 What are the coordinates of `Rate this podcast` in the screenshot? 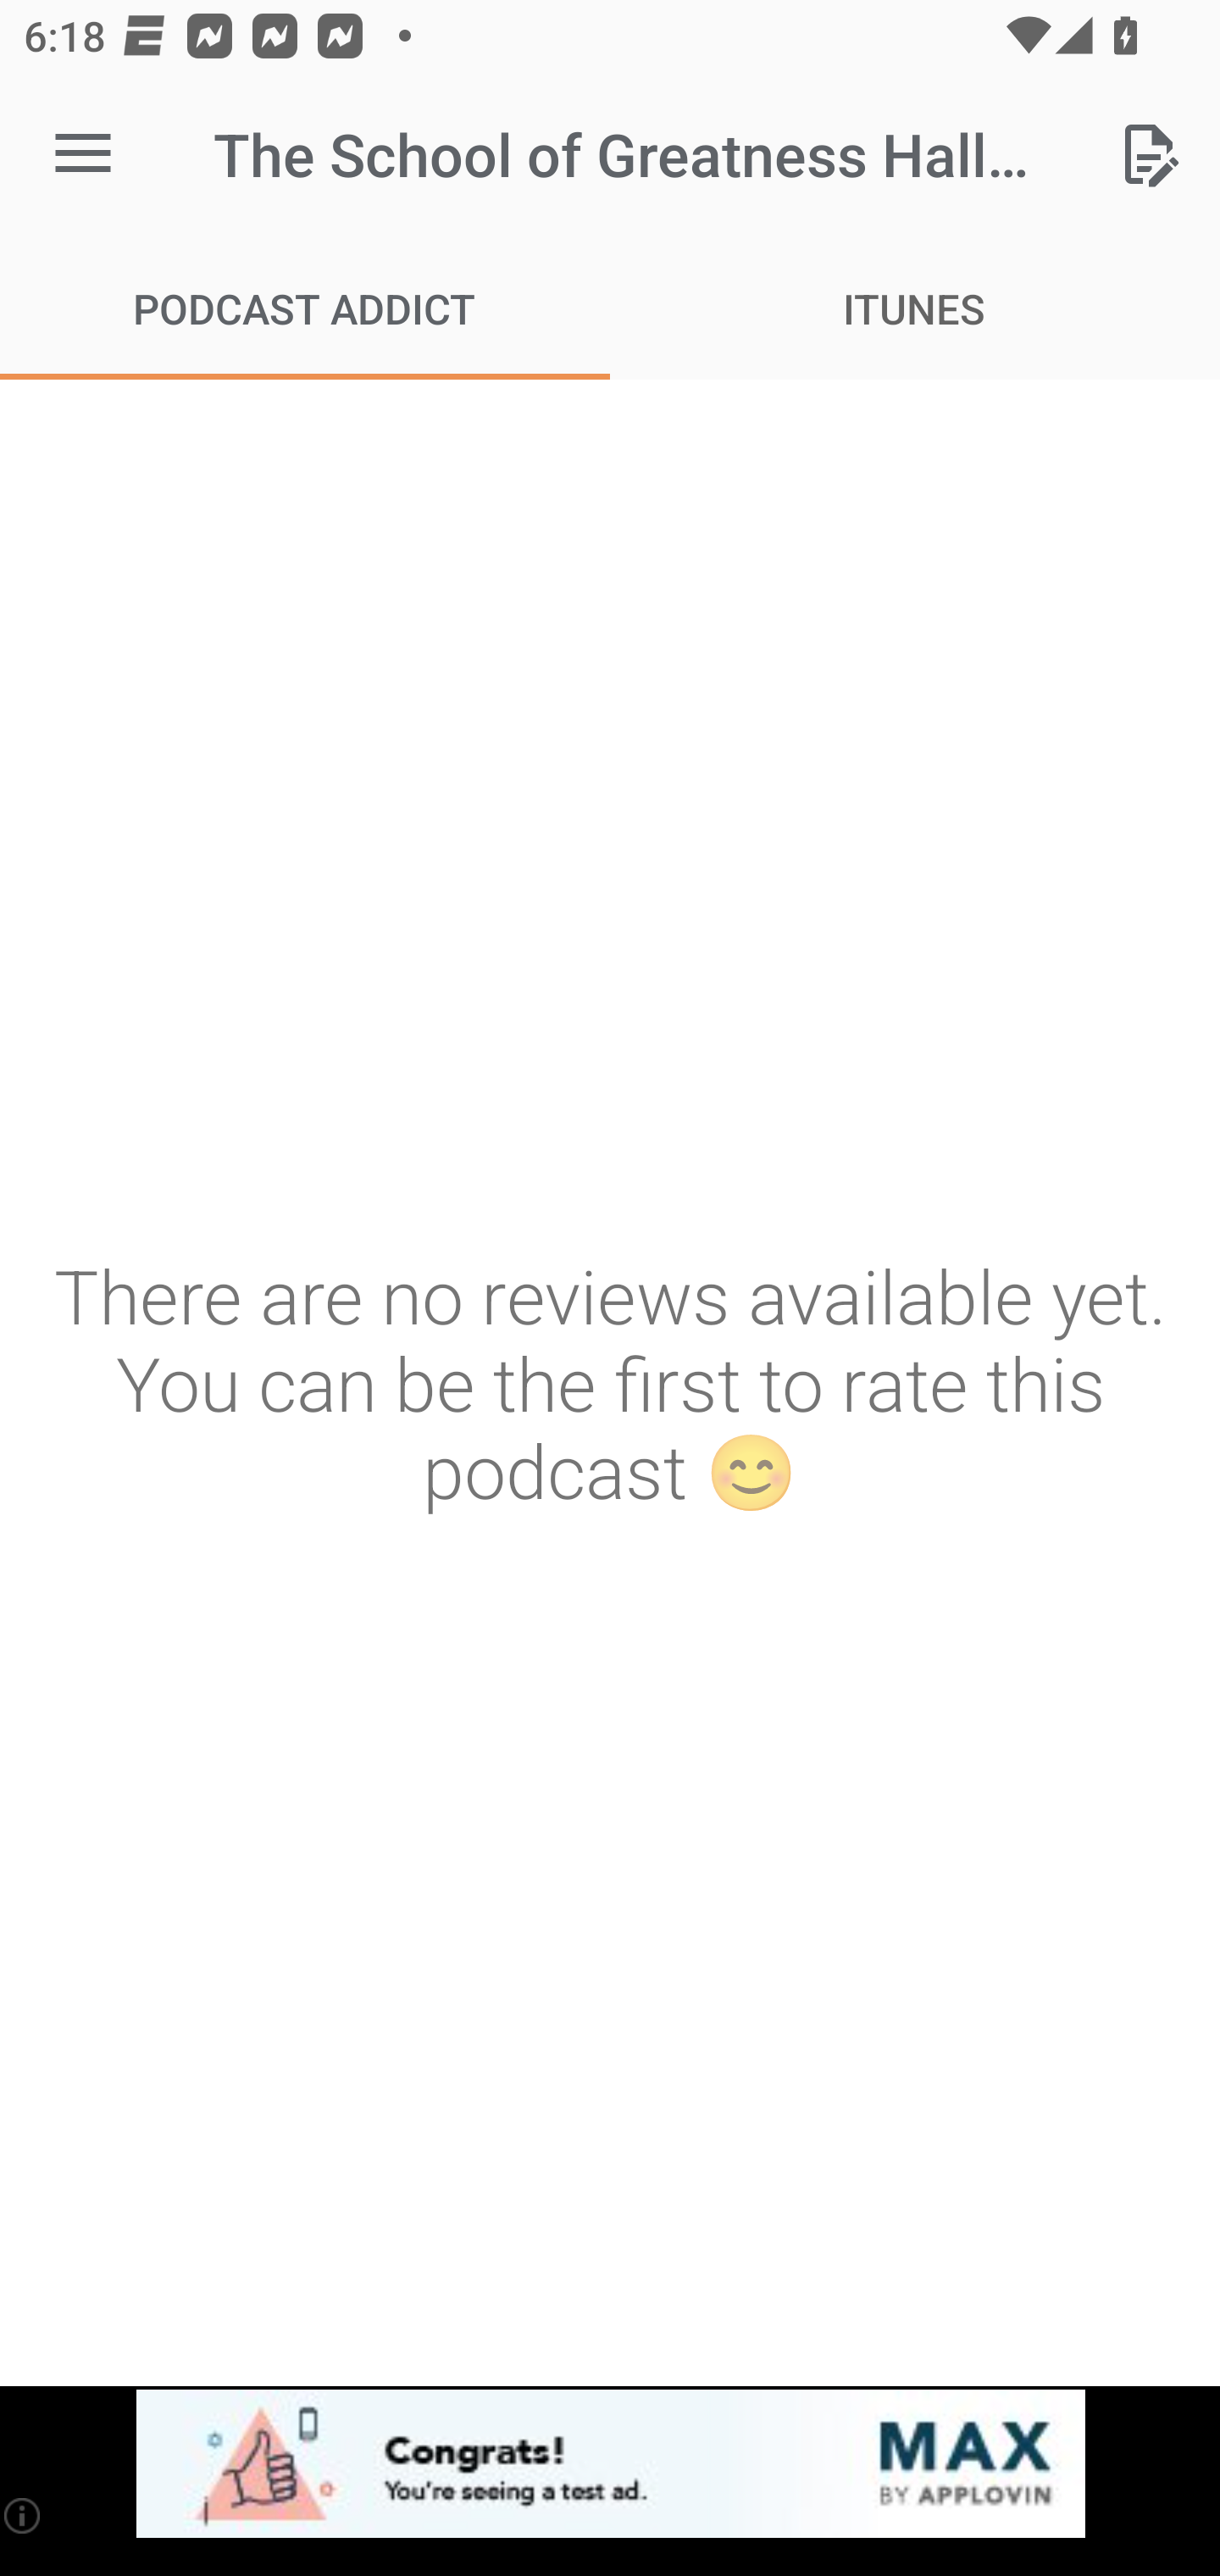 It's located at (1149, 154).